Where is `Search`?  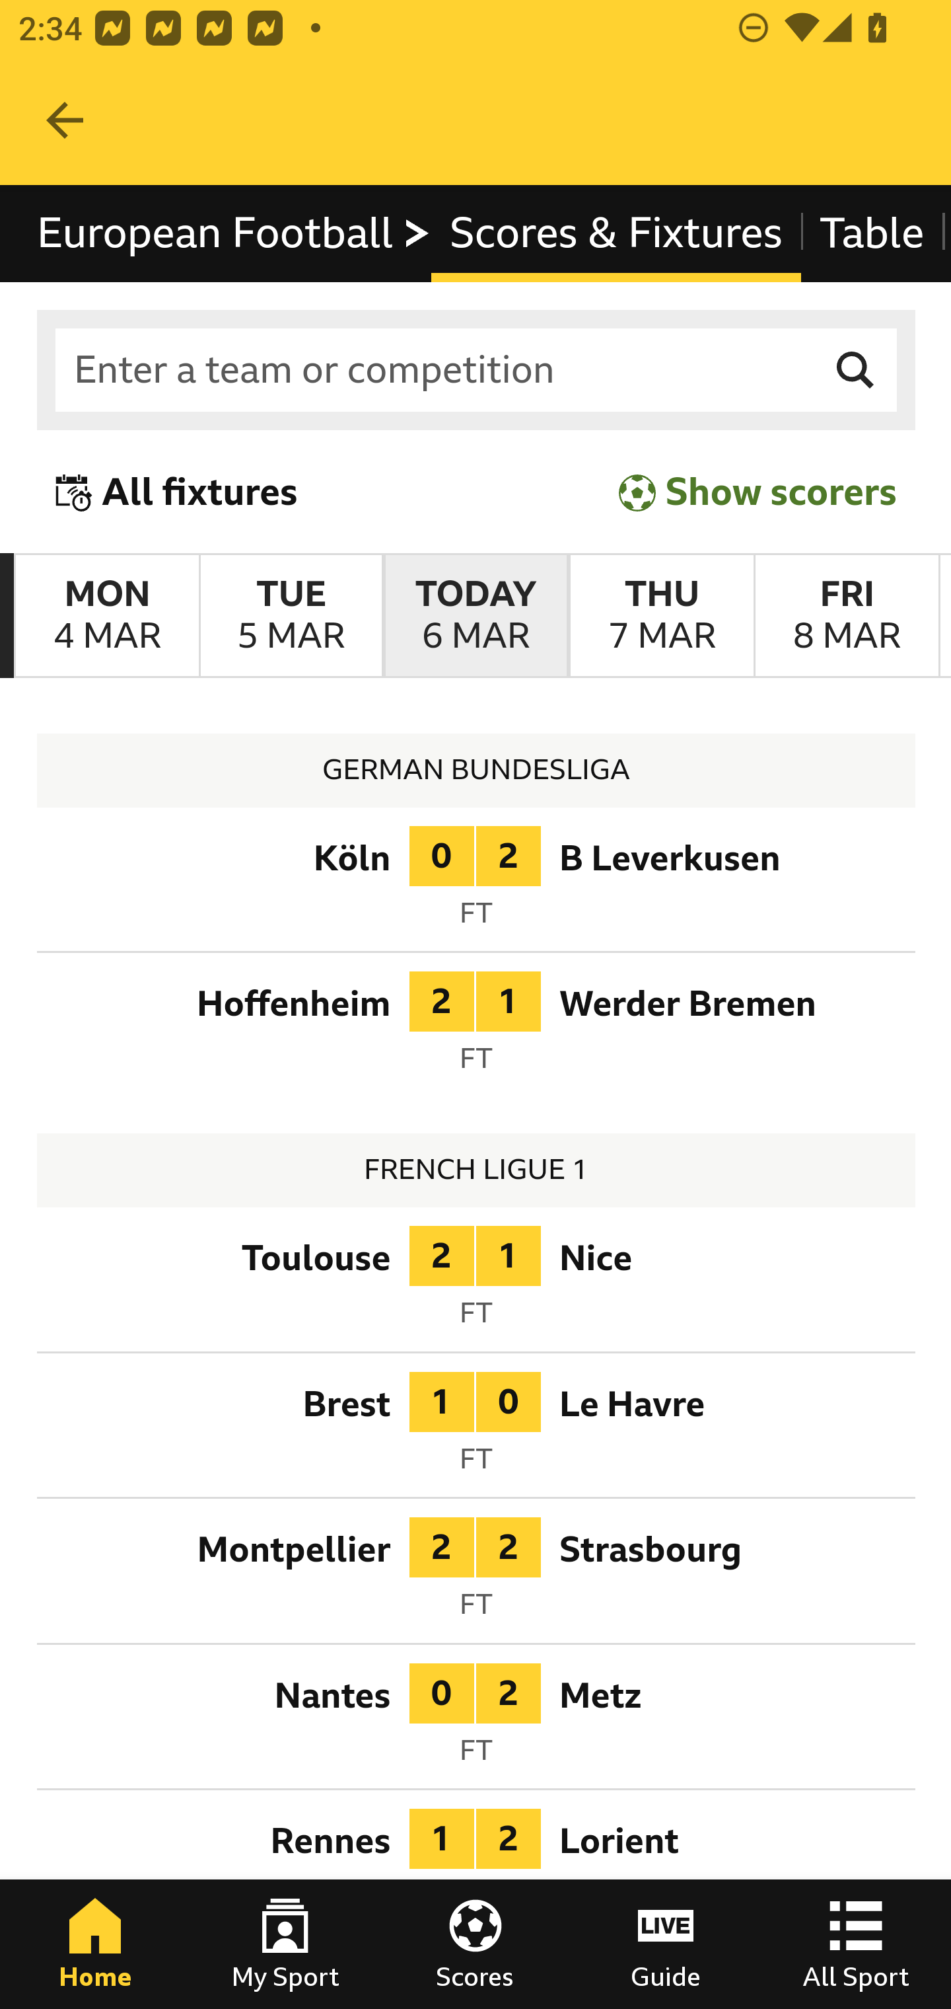
Search is located at coordinates (856, 370).